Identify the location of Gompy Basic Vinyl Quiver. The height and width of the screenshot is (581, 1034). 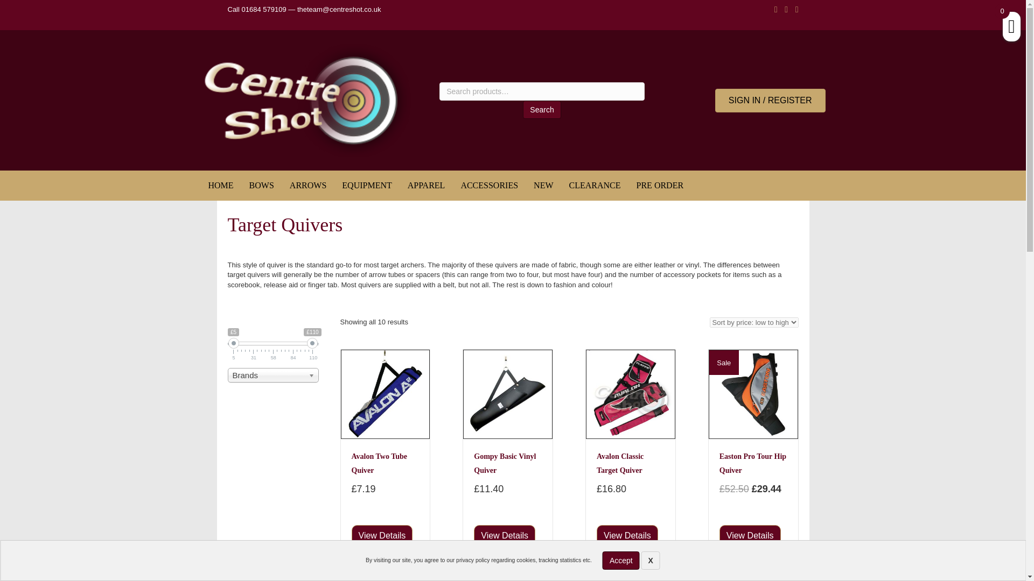
(504, 464).